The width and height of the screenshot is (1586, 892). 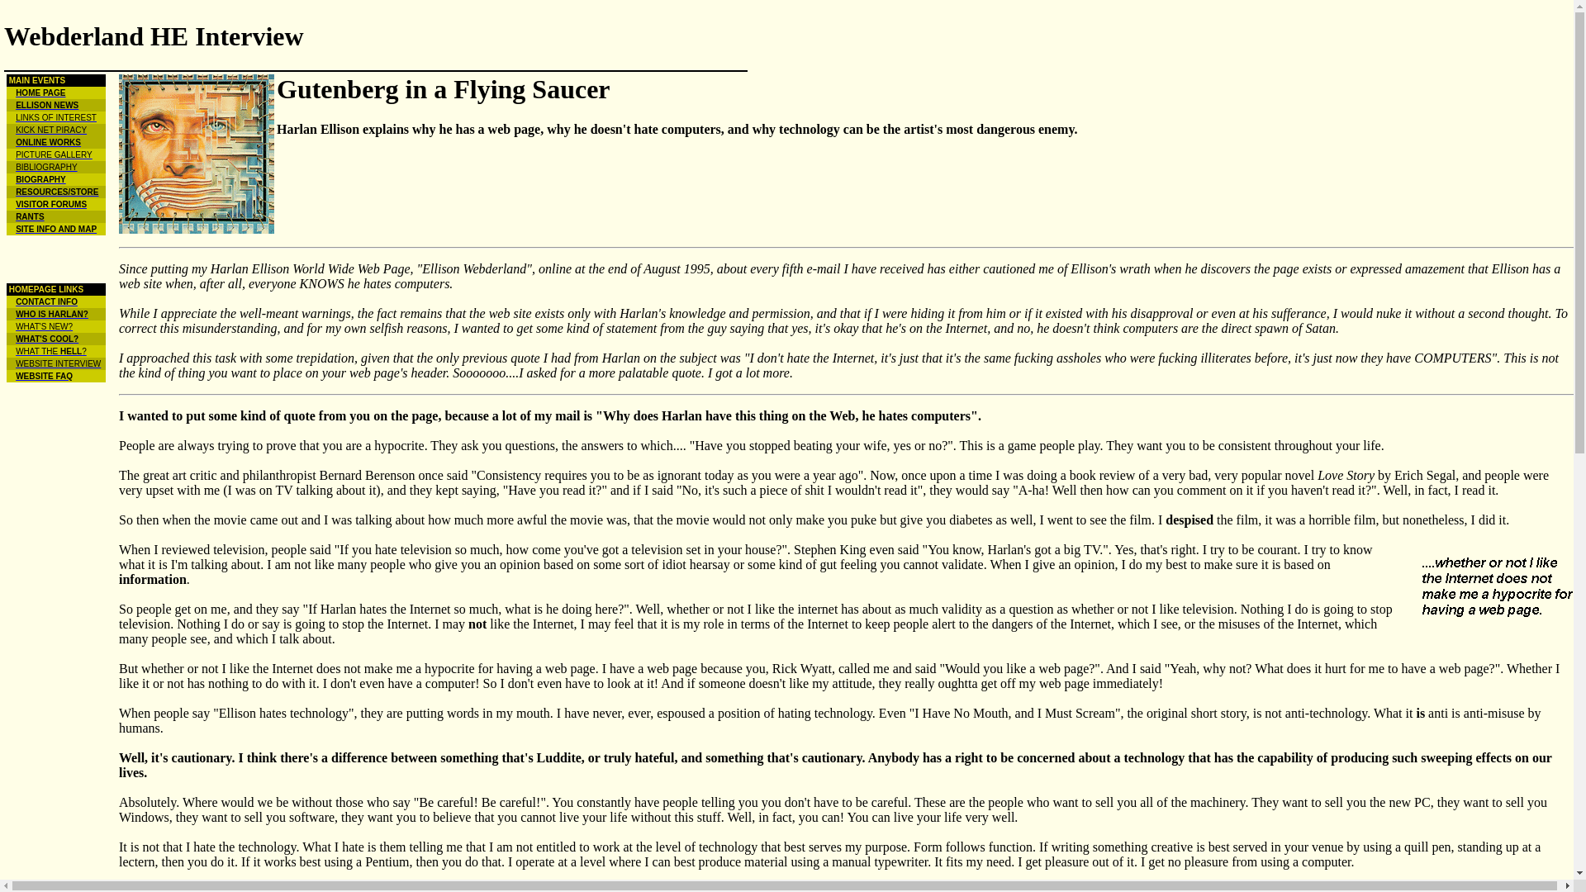 I want to click on HOME PAGE, so click(x=40, y=93).